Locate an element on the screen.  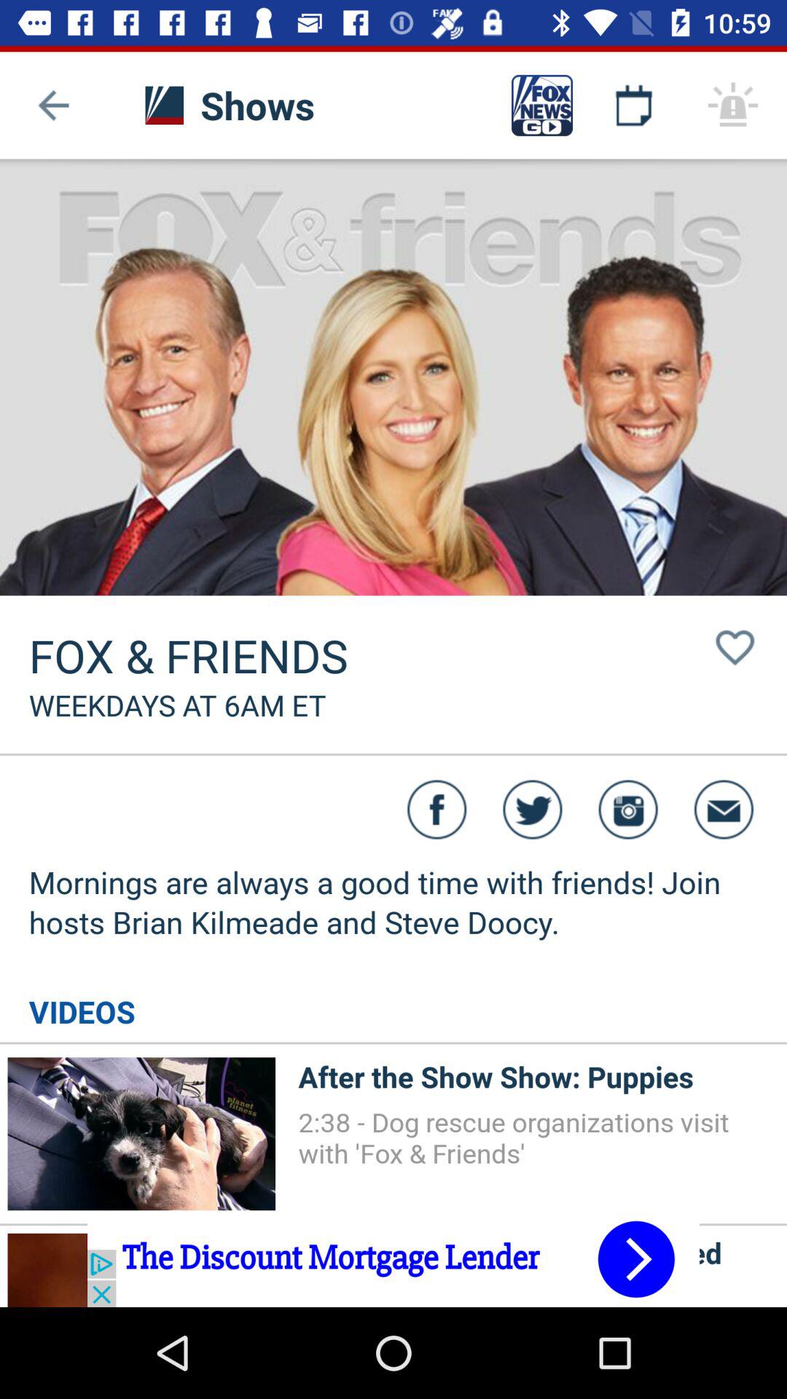
select the button right to the fox  friends is located at coordinates (735, 647).